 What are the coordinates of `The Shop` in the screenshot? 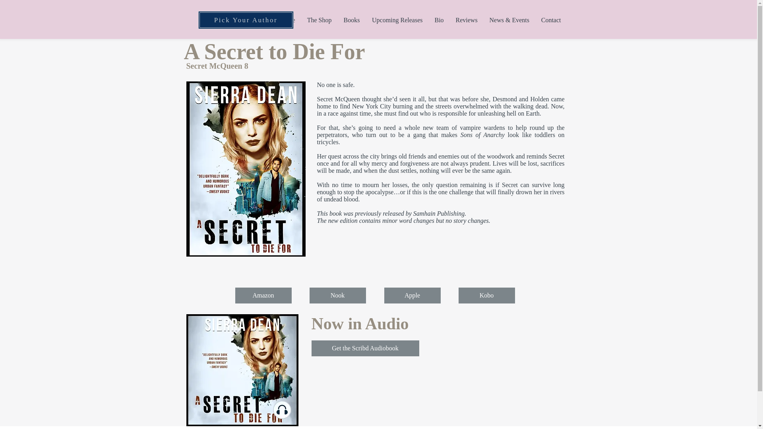 It's located at (320, 20).